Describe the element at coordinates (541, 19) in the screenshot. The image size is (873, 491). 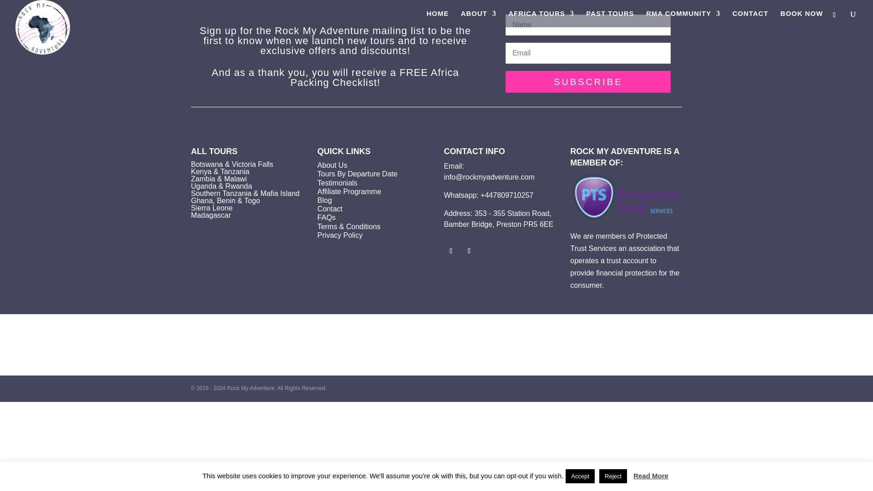
I see `AFRICA TOURS` at that location.